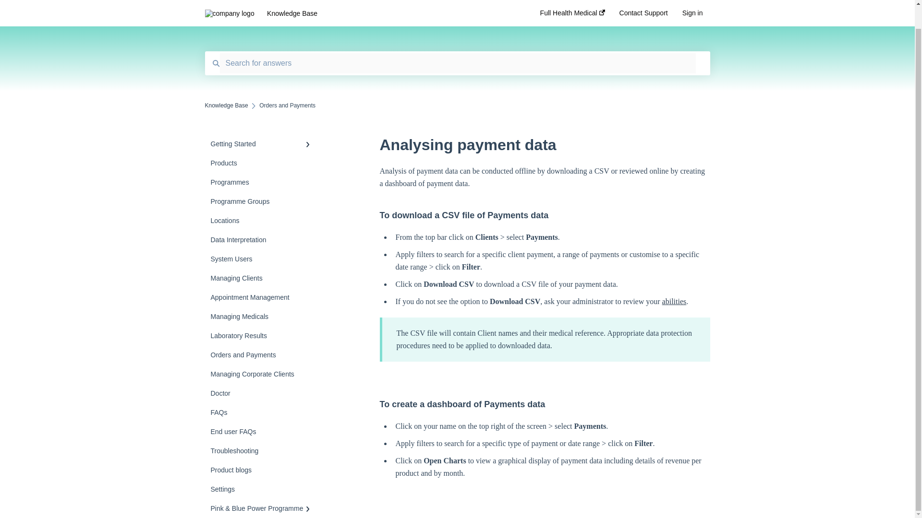 Image resolution: width=922 pixels, height=518 pixels. What do you see at coordinates (643, 5) in the screenshot?
I see `Contact Support` at bounding box center [643, 5].